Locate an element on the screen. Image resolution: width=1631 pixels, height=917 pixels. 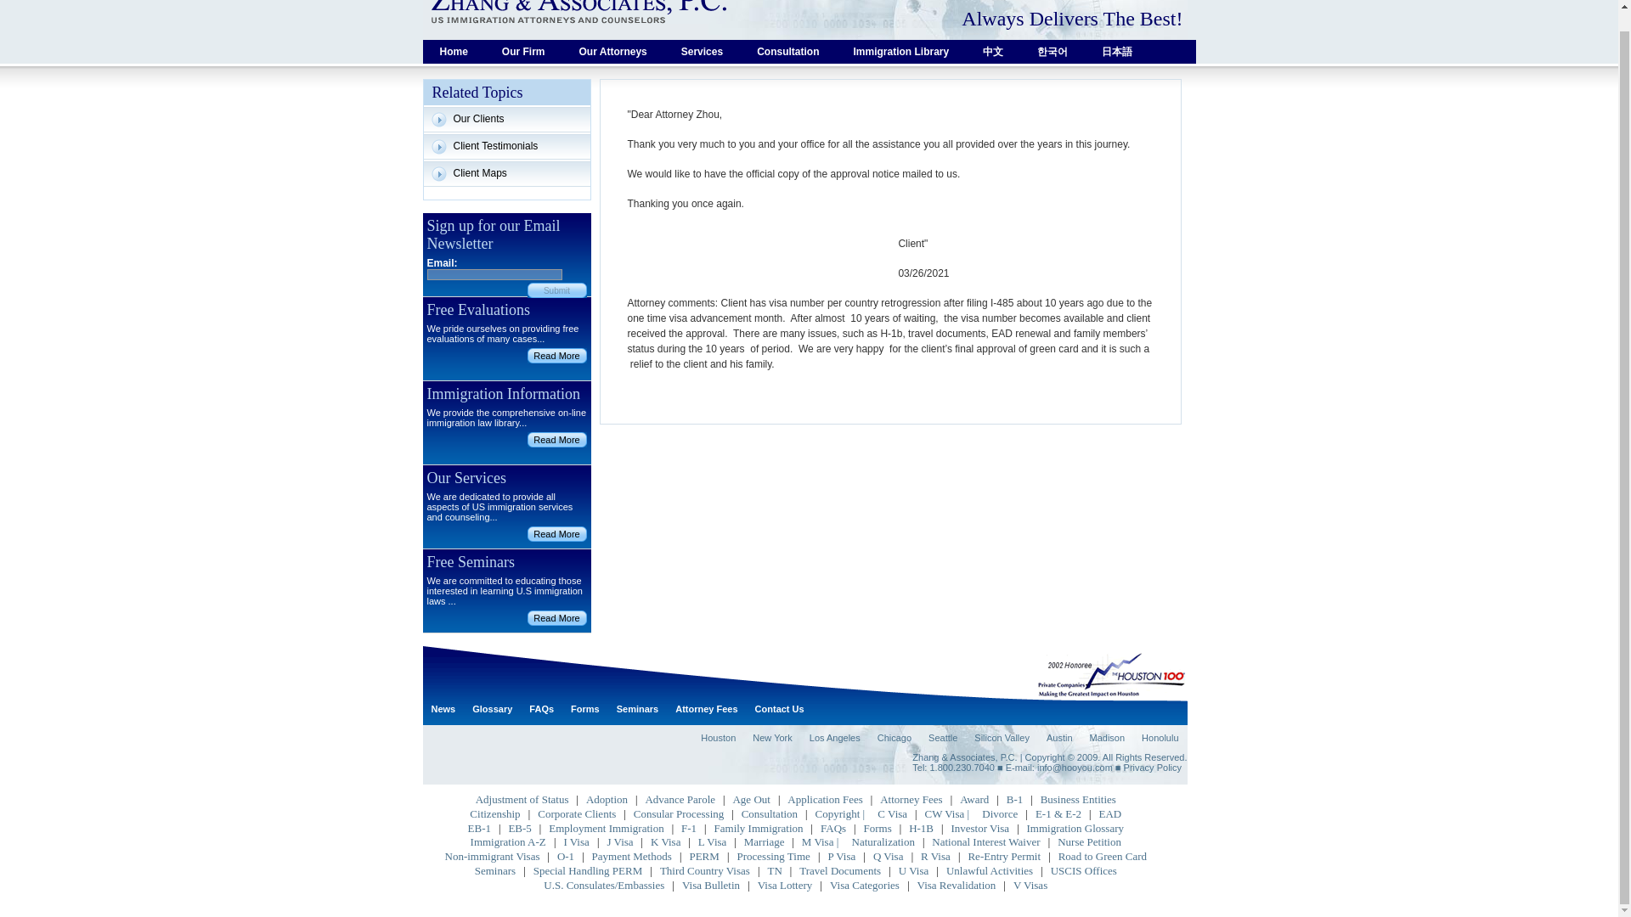
Free Evaluations is located at coordinates (556, 355).